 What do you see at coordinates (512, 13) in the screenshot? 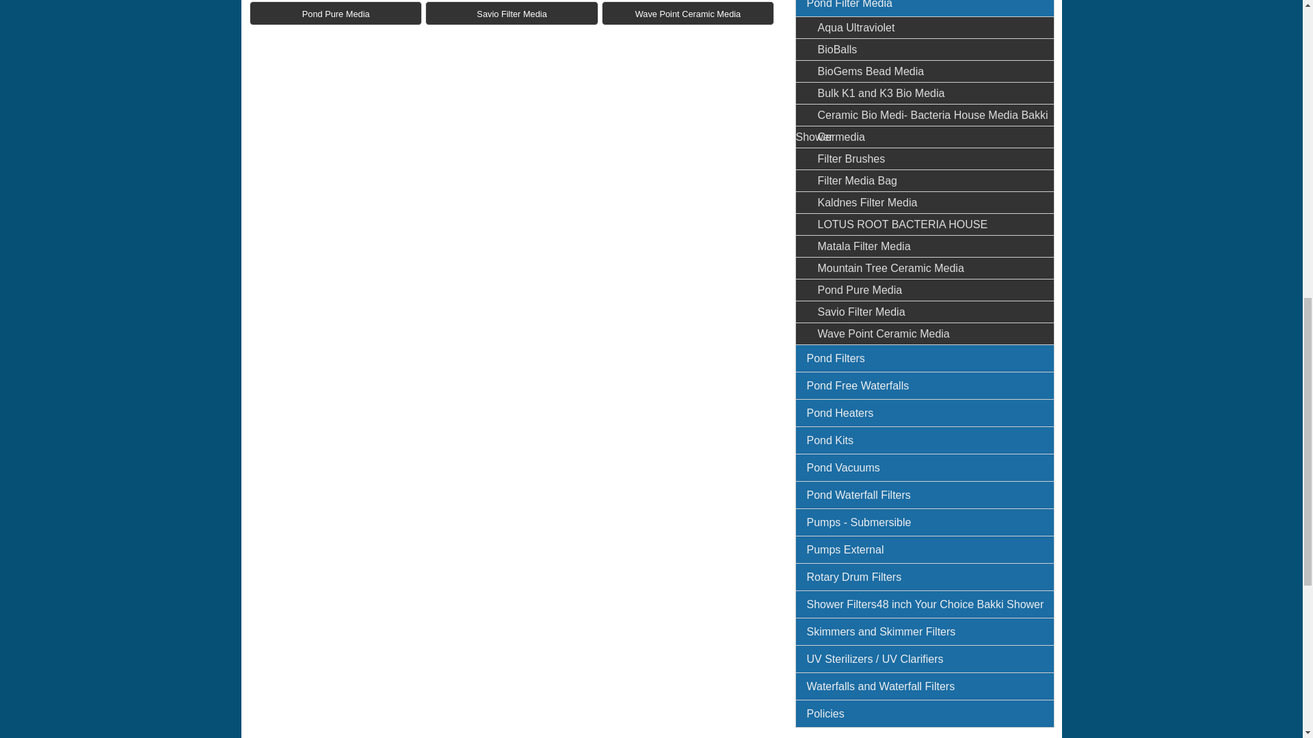
I see `Savio Filter Media` at bounding box center [512, 13].